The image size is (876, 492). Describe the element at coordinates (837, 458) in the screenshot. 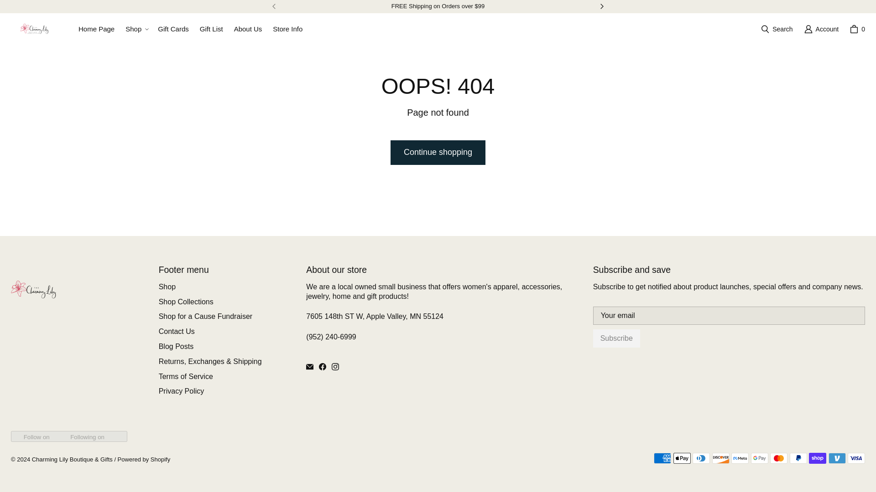

I see `Venmo` at that location.